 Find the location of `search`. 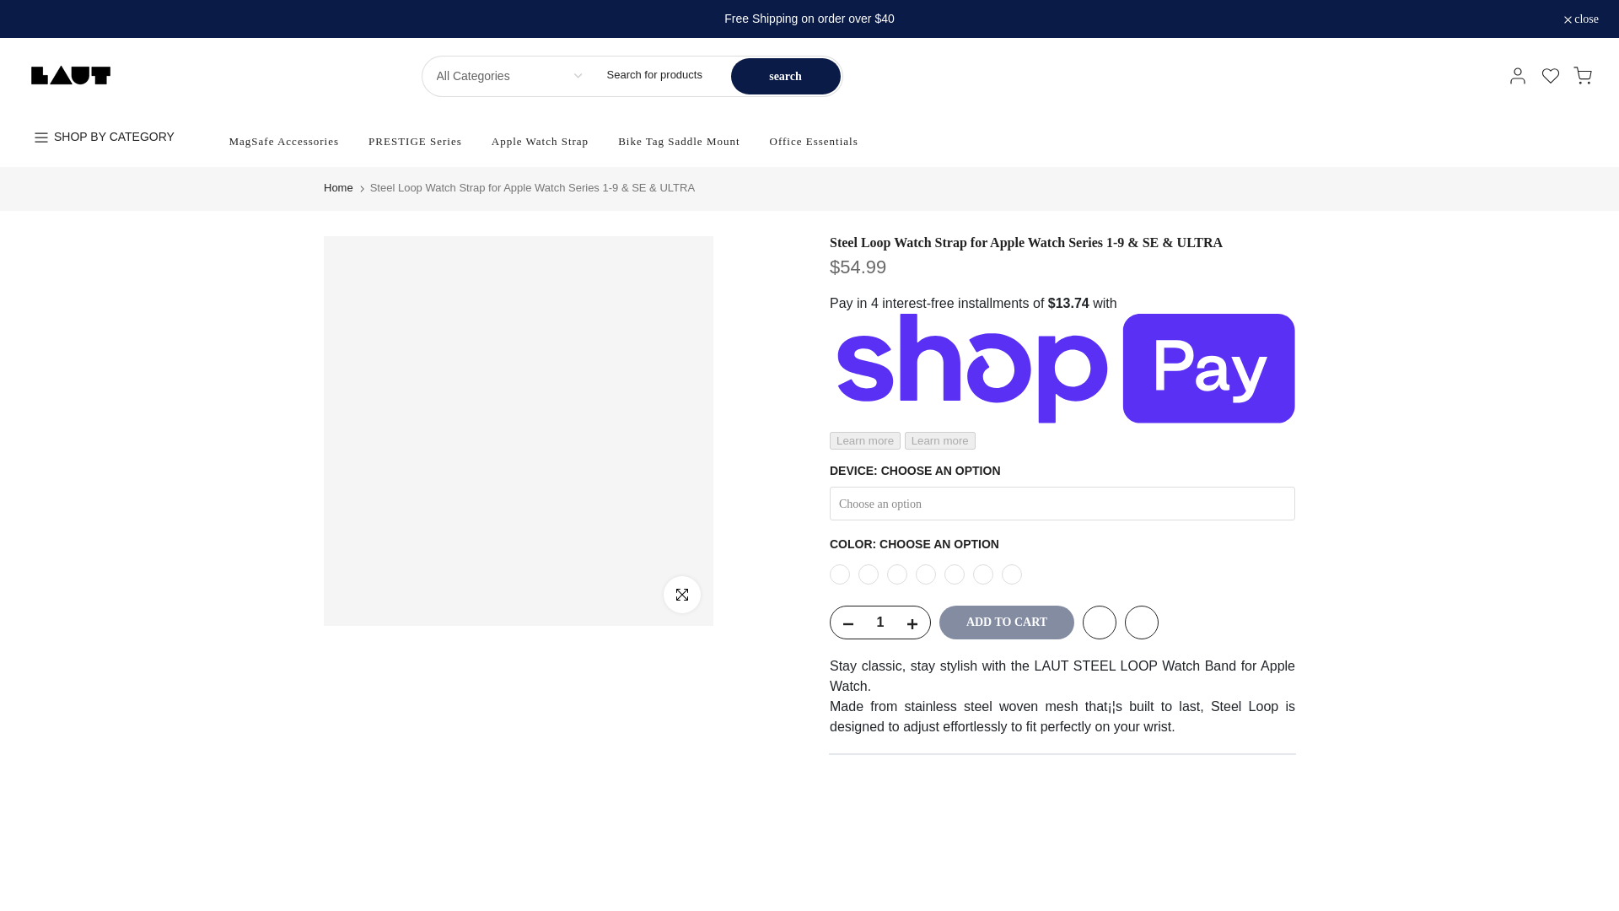

search is located at coordinates (784, 76).